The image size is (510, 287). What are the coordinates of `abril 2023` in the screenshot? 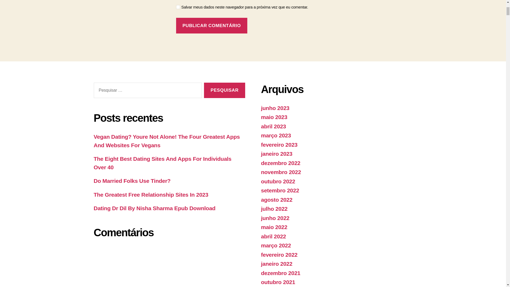 It's located at (273, 126).